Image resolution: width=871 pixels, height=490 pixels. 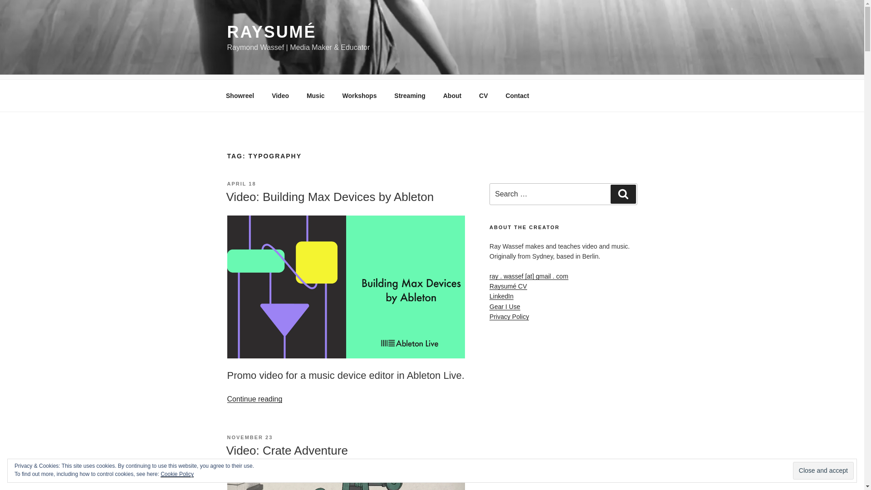 I want to click on Workshops, so click(x=359, y=95).